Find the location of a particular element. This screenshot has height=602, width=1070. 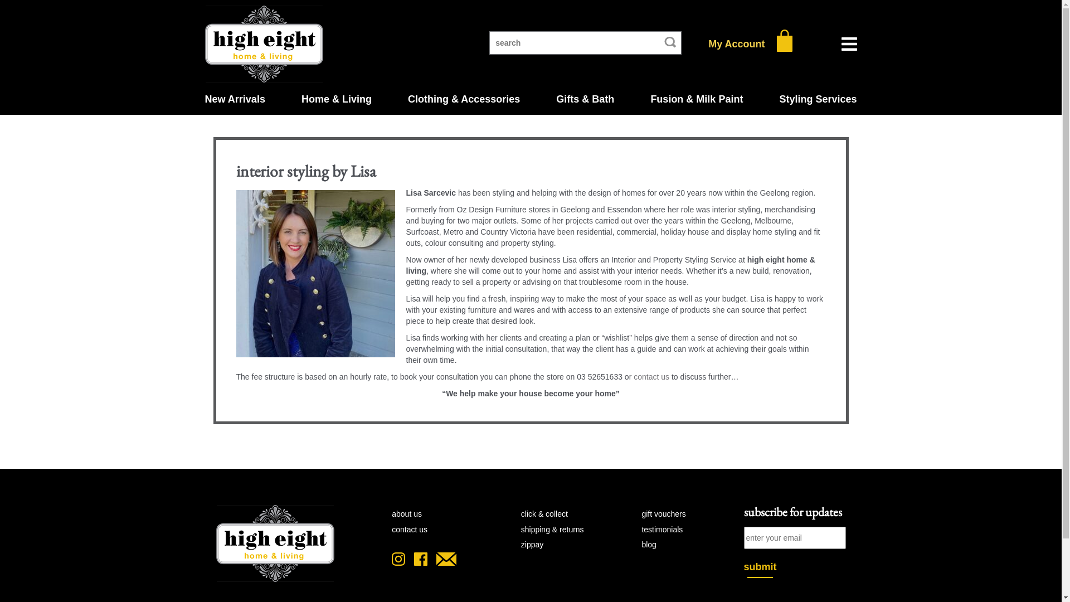

shipping & returns is located at coordinates (553, 530).